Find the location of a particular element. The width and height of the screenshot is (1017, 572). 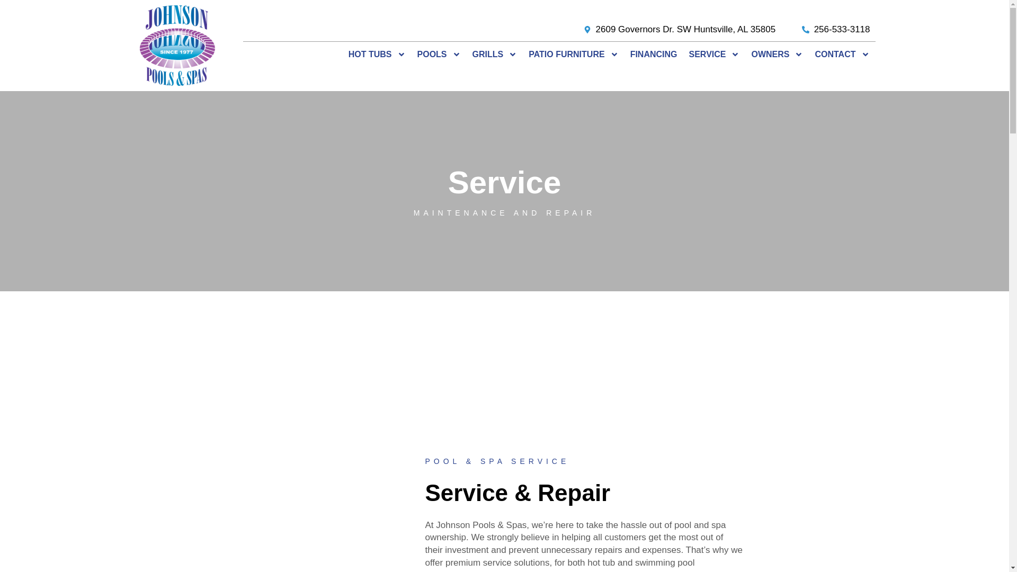

HOT TUBS is located at coordinates (377, 54).